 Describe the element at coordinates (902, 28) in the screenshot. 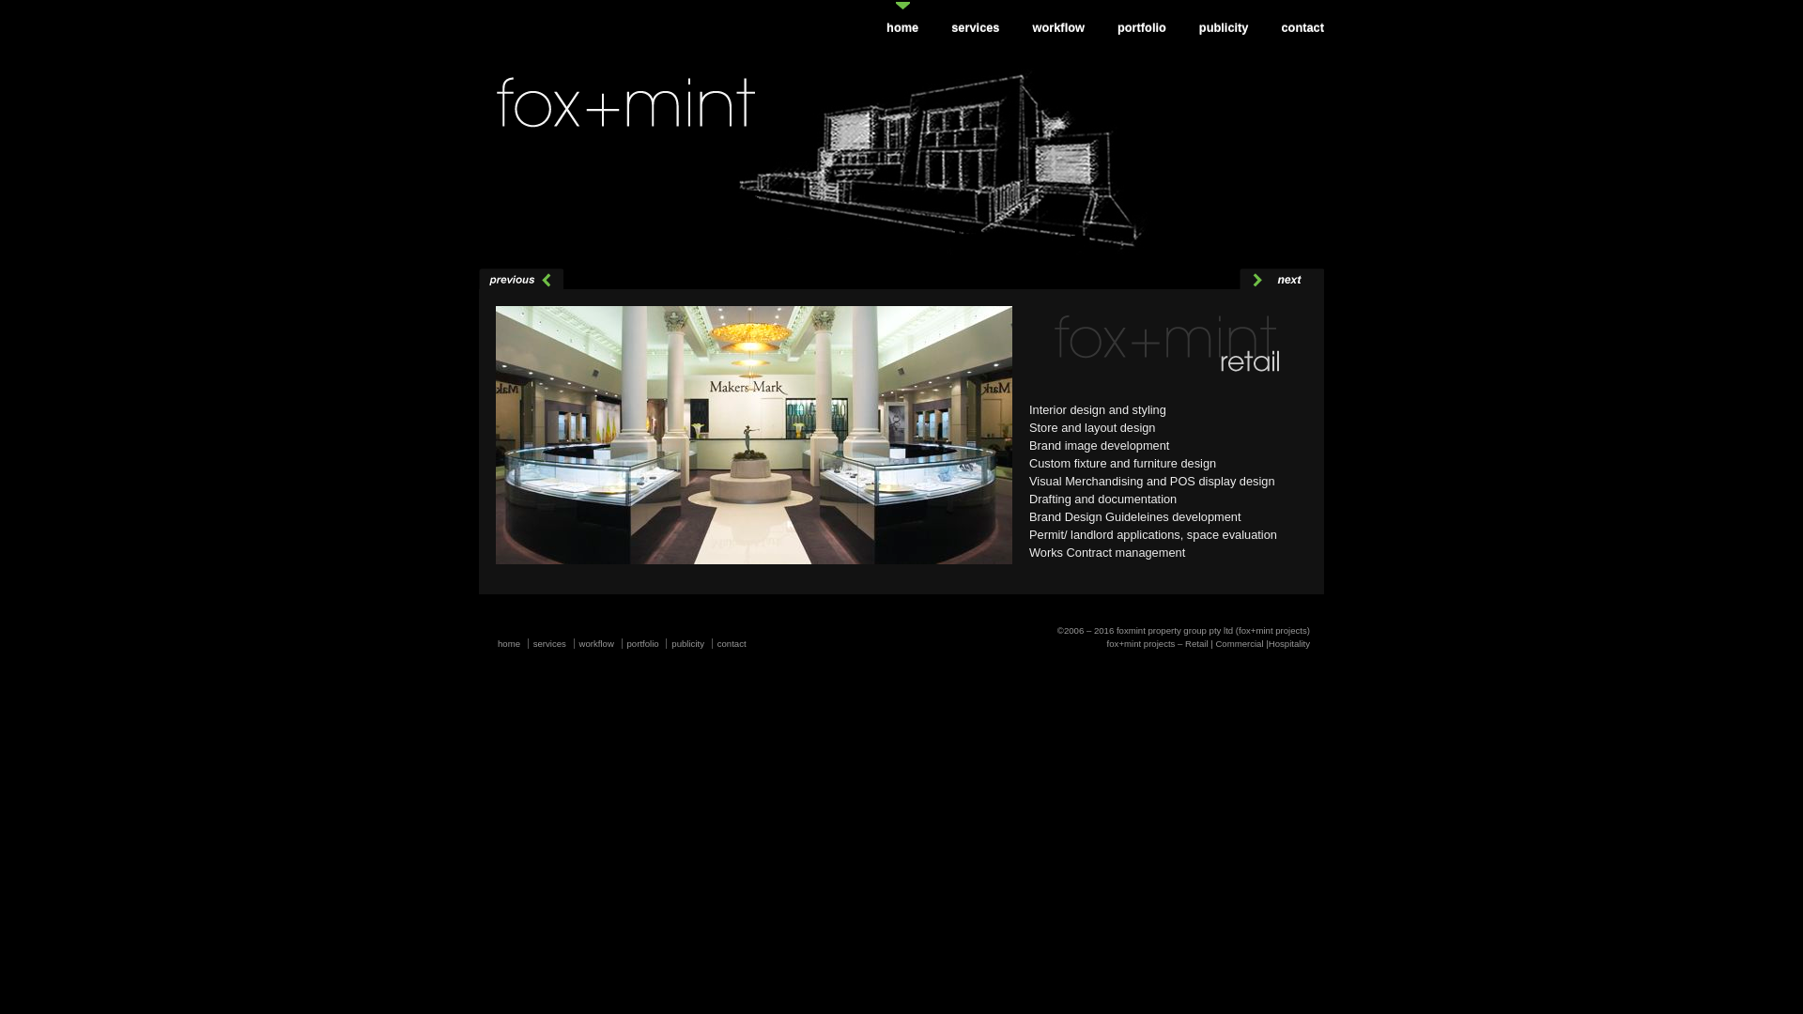

I see `home` at that location.